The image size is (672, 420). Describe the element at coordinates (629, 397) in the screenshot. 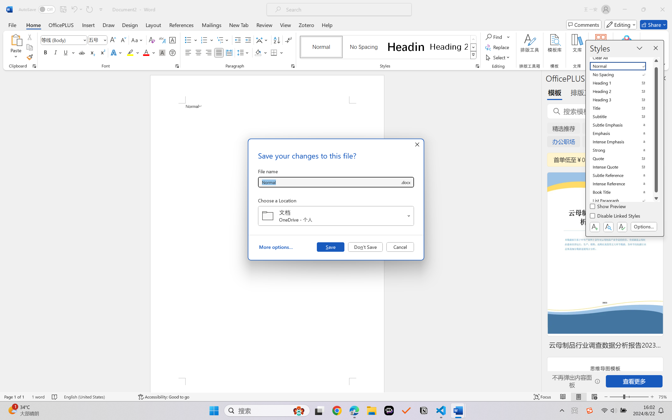

I see `Zoom` at that location.